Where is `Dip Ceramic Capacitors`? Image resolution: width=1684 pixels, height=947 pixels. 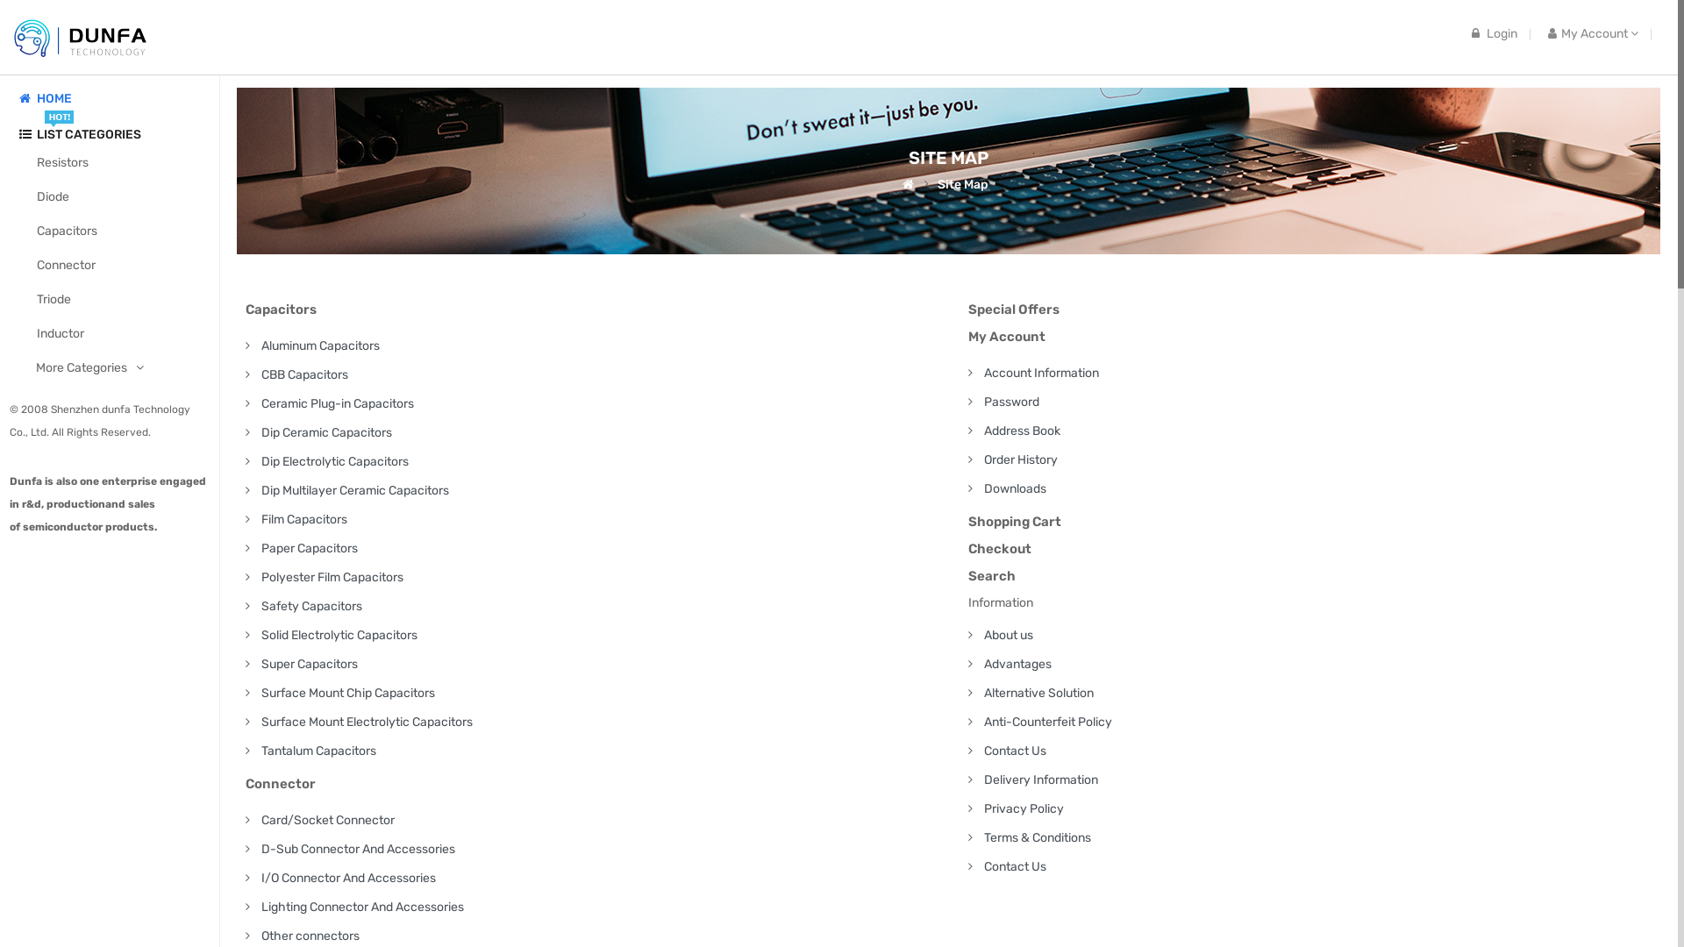
Dip Ceramic Capacitors is located at coordinates (326, 433).